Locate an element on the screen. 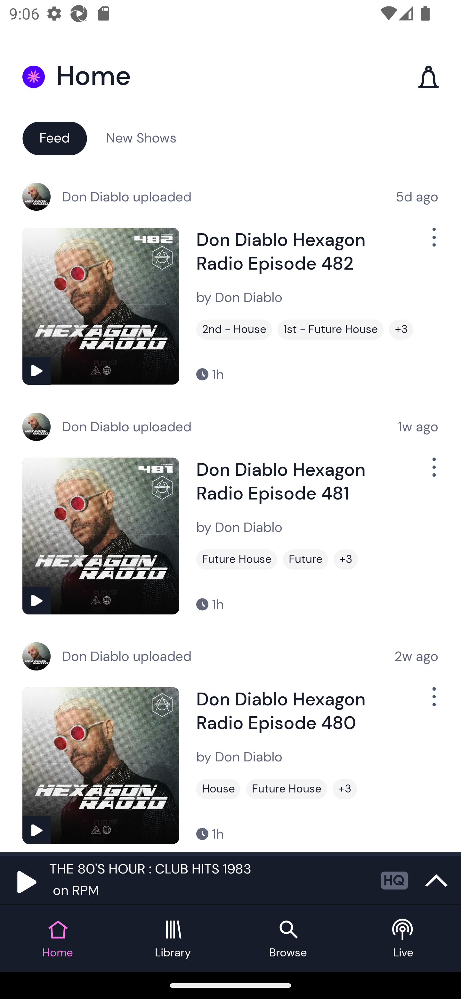 The width and height of the screenshot is (461, 999). New Shows is located at coordinates (141, 138).